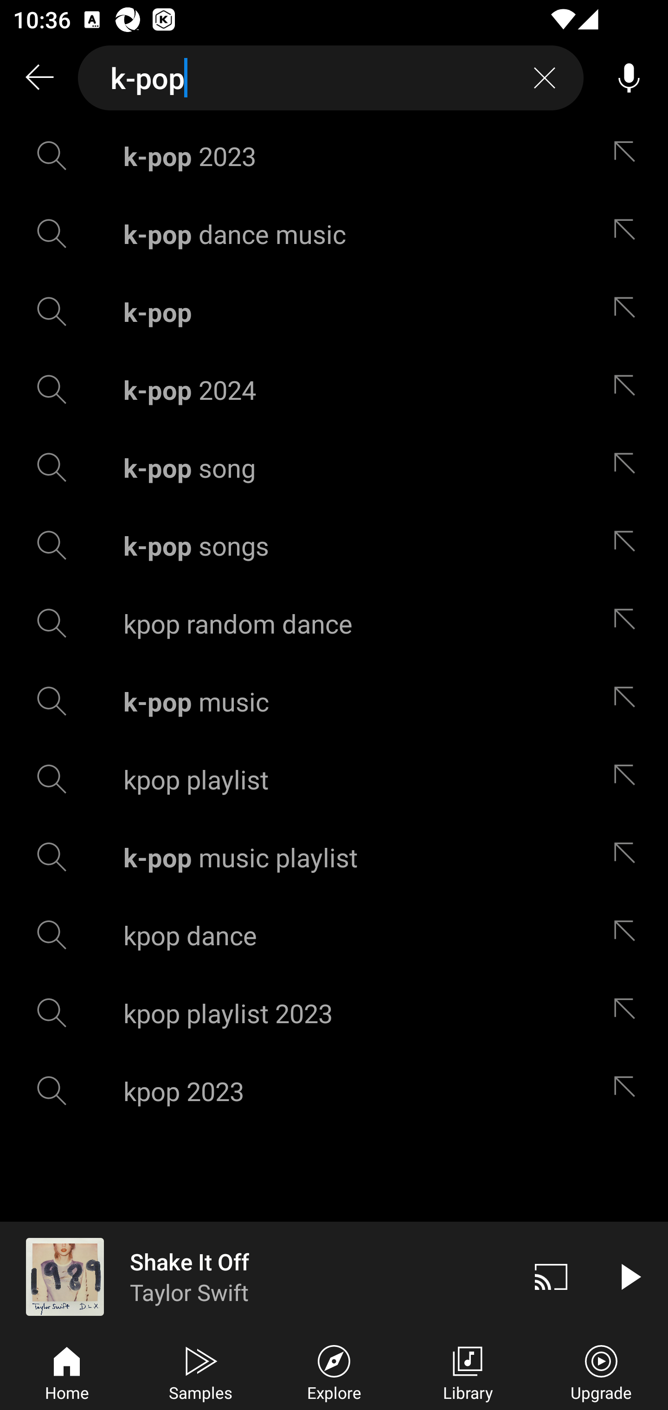  What do you see at coordinates (334, 468) in the screenshot?
I see `k-pop song Edit suggestion k-pop song` at bounding box center [334, 468].